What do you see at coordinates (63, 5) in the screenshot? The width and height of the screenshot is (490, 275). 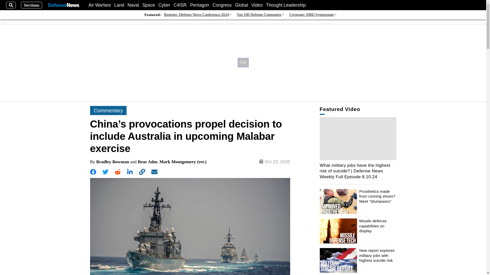 I see `Defense News Logo` at bounding box center [63, 5].